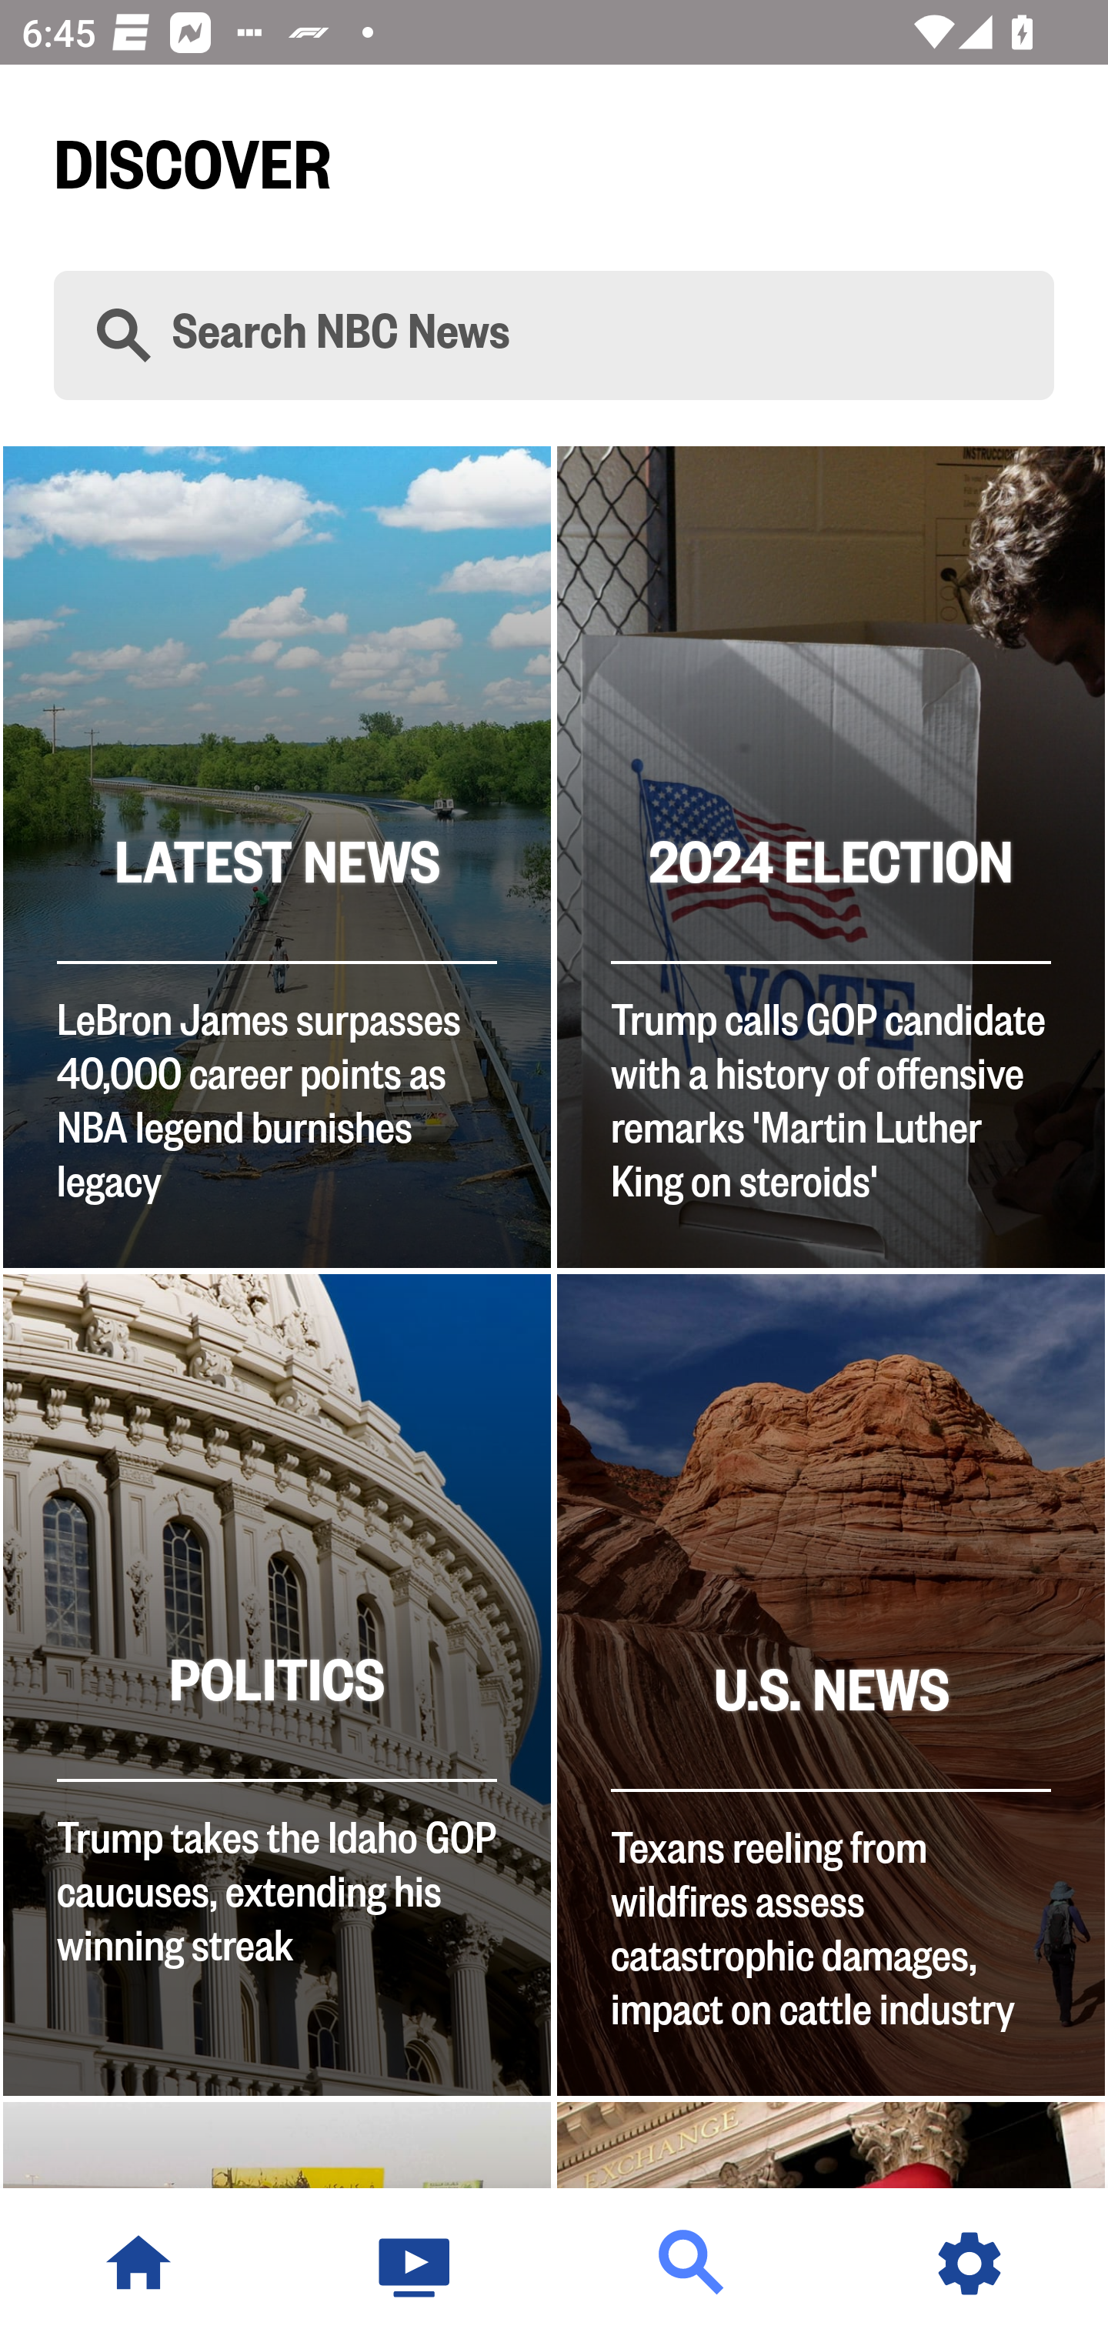 This screenshot has width=1108, height=2339. I want to click on Watch, so click(415, 2264).